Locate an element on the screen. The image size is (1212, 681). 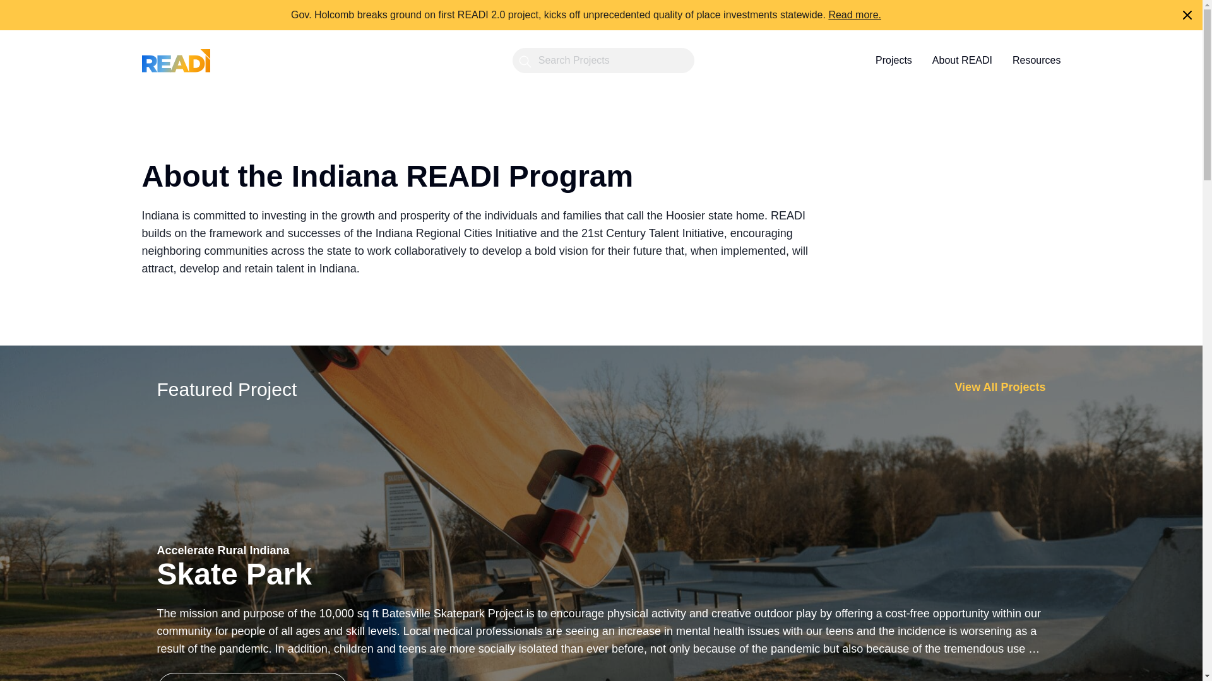
About READI is located at coordinates (962, 61).